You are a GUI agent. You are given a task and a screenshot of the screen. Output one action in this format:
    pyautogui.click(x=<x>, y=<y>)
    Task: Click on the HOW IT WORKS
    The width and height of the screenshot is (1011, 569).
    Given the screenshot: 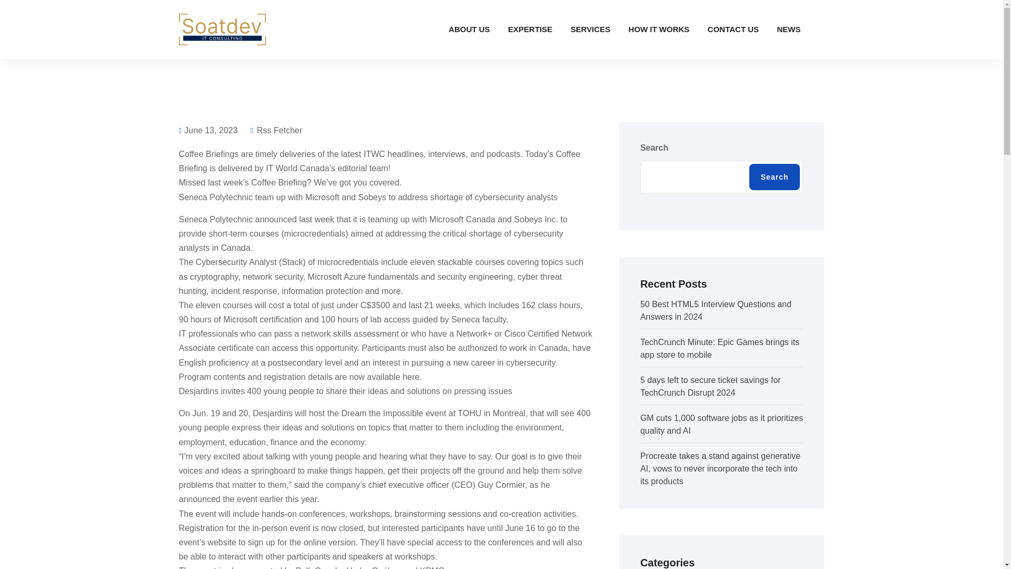 What is the action you would take?
    pyautogui.click(x=659, y=29)
    